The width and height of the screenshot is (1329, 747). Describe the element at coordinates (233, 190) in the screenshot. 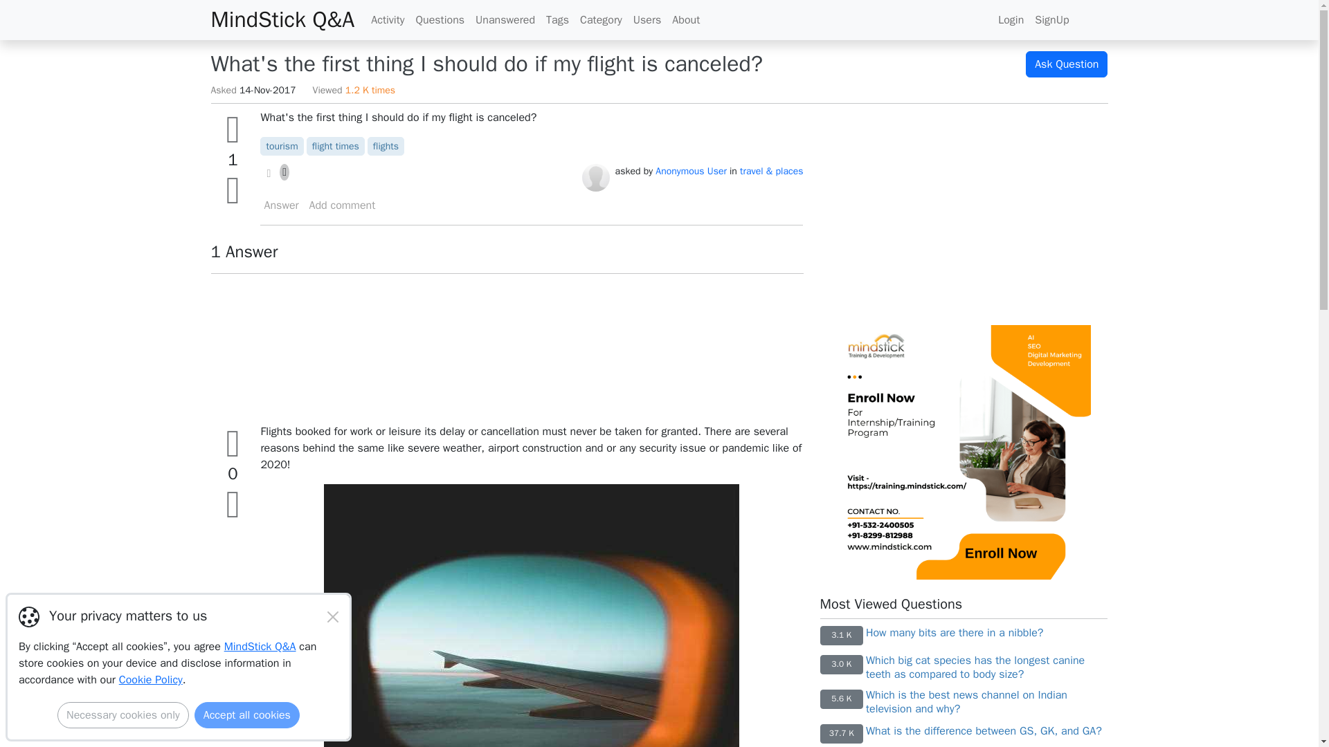

I see `Click to vote down` at that location.